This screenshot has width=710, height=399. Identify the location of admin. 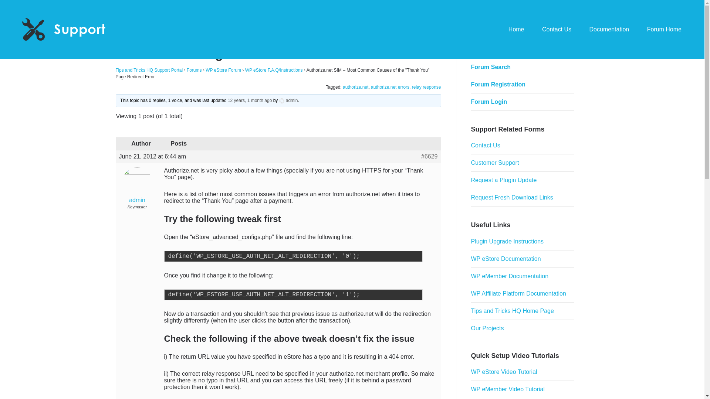
(288, 100).